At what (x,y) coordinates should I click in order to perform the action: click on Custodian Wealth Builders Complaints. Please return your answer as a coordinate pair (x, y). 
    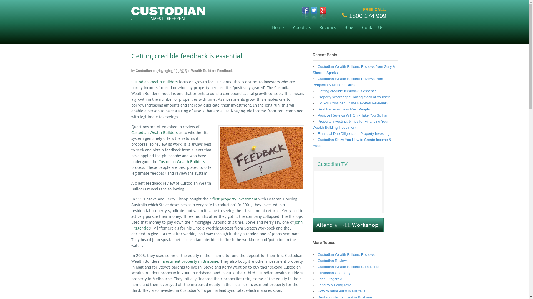
    Looking at the image, I should click on (348, 267).